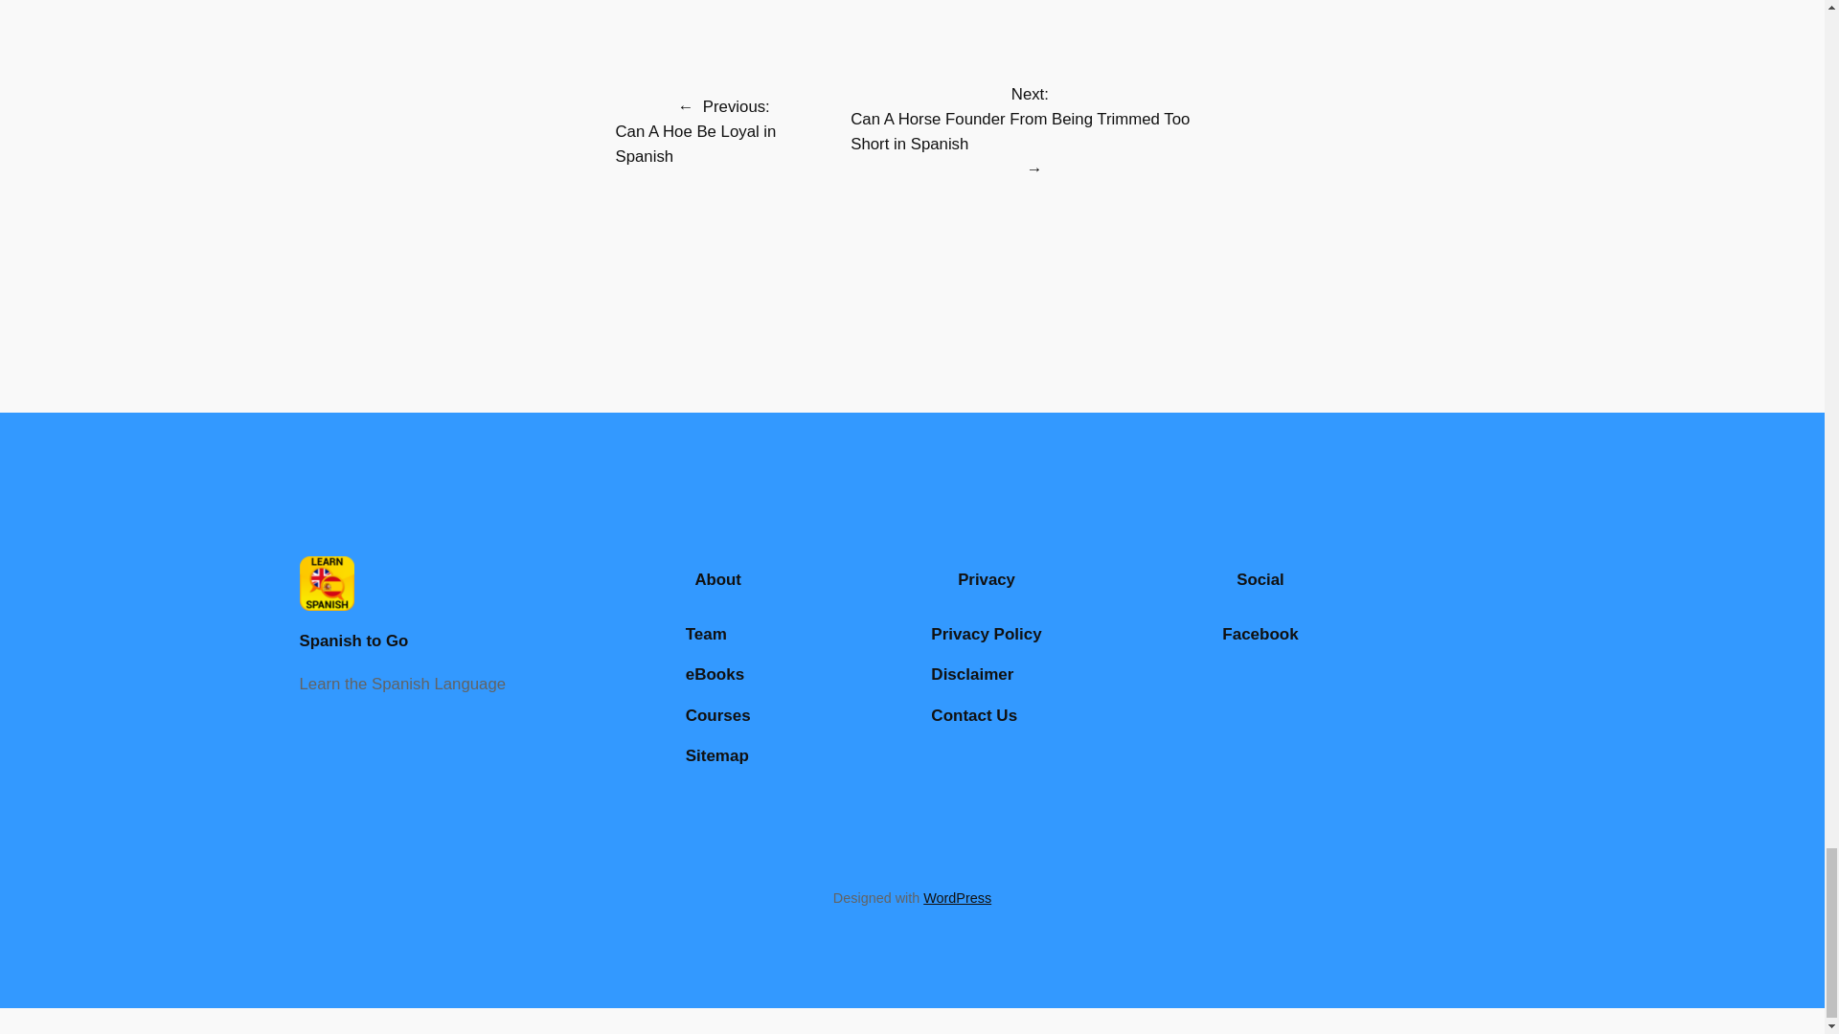 Image resolution: width=1839 pixels, height=1034 pixels. Describe the element at coordinates (715, 675) in the screenshot. I see `eBooks` at that location.